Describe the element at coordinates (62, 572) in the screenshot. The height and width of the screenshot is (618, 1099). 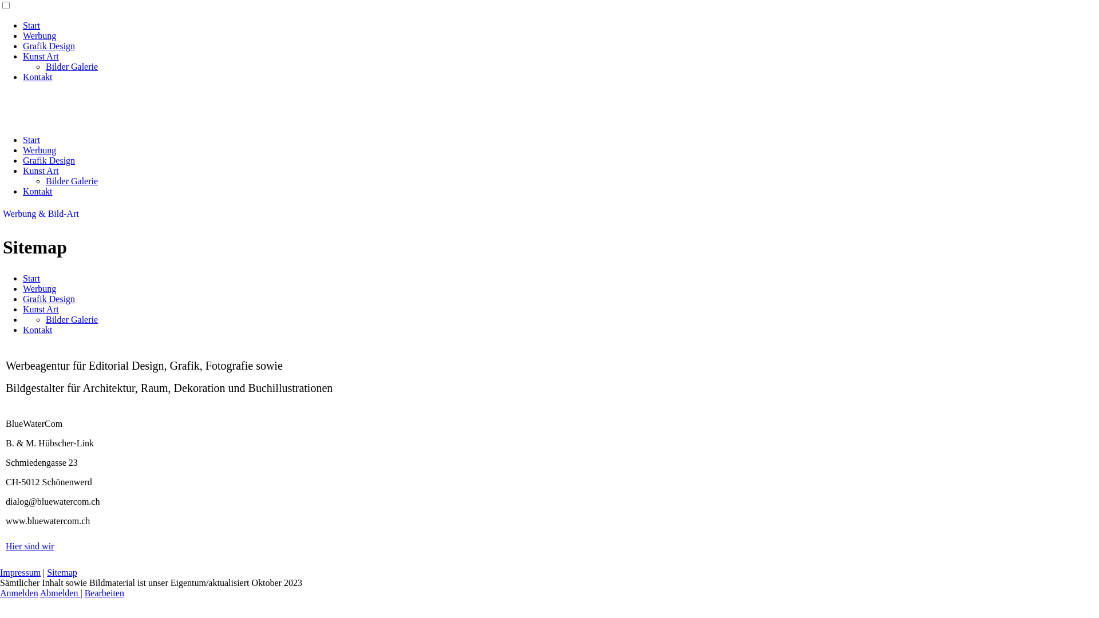
I see `Sitemap` at that location.